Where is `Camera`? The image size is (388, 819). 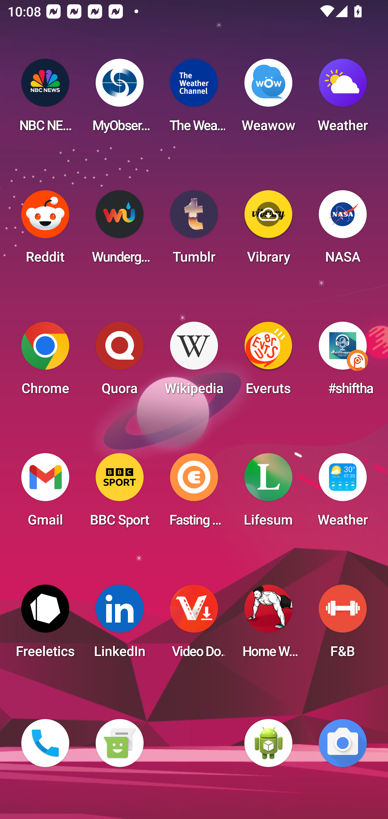
Camera is located at coordinates (343, 743).